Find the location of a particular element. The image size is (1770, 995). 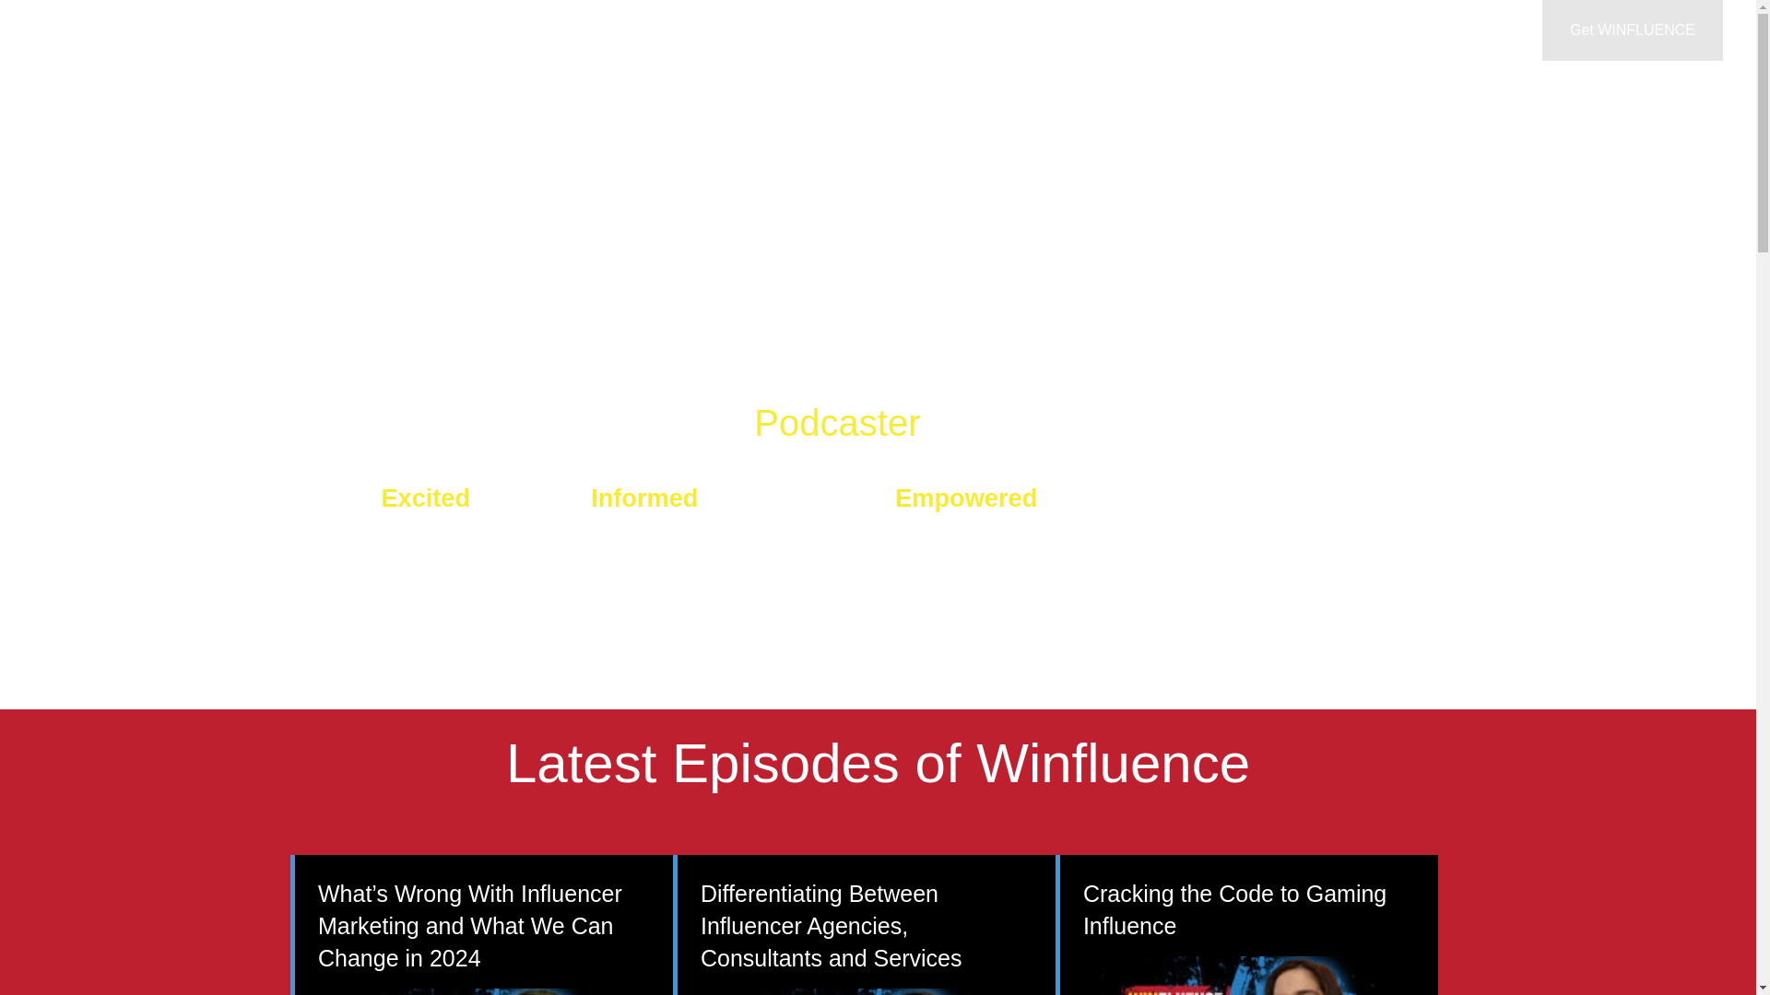

Cracking the Code to Gaming Influence is located at coordinates (1234, 909).